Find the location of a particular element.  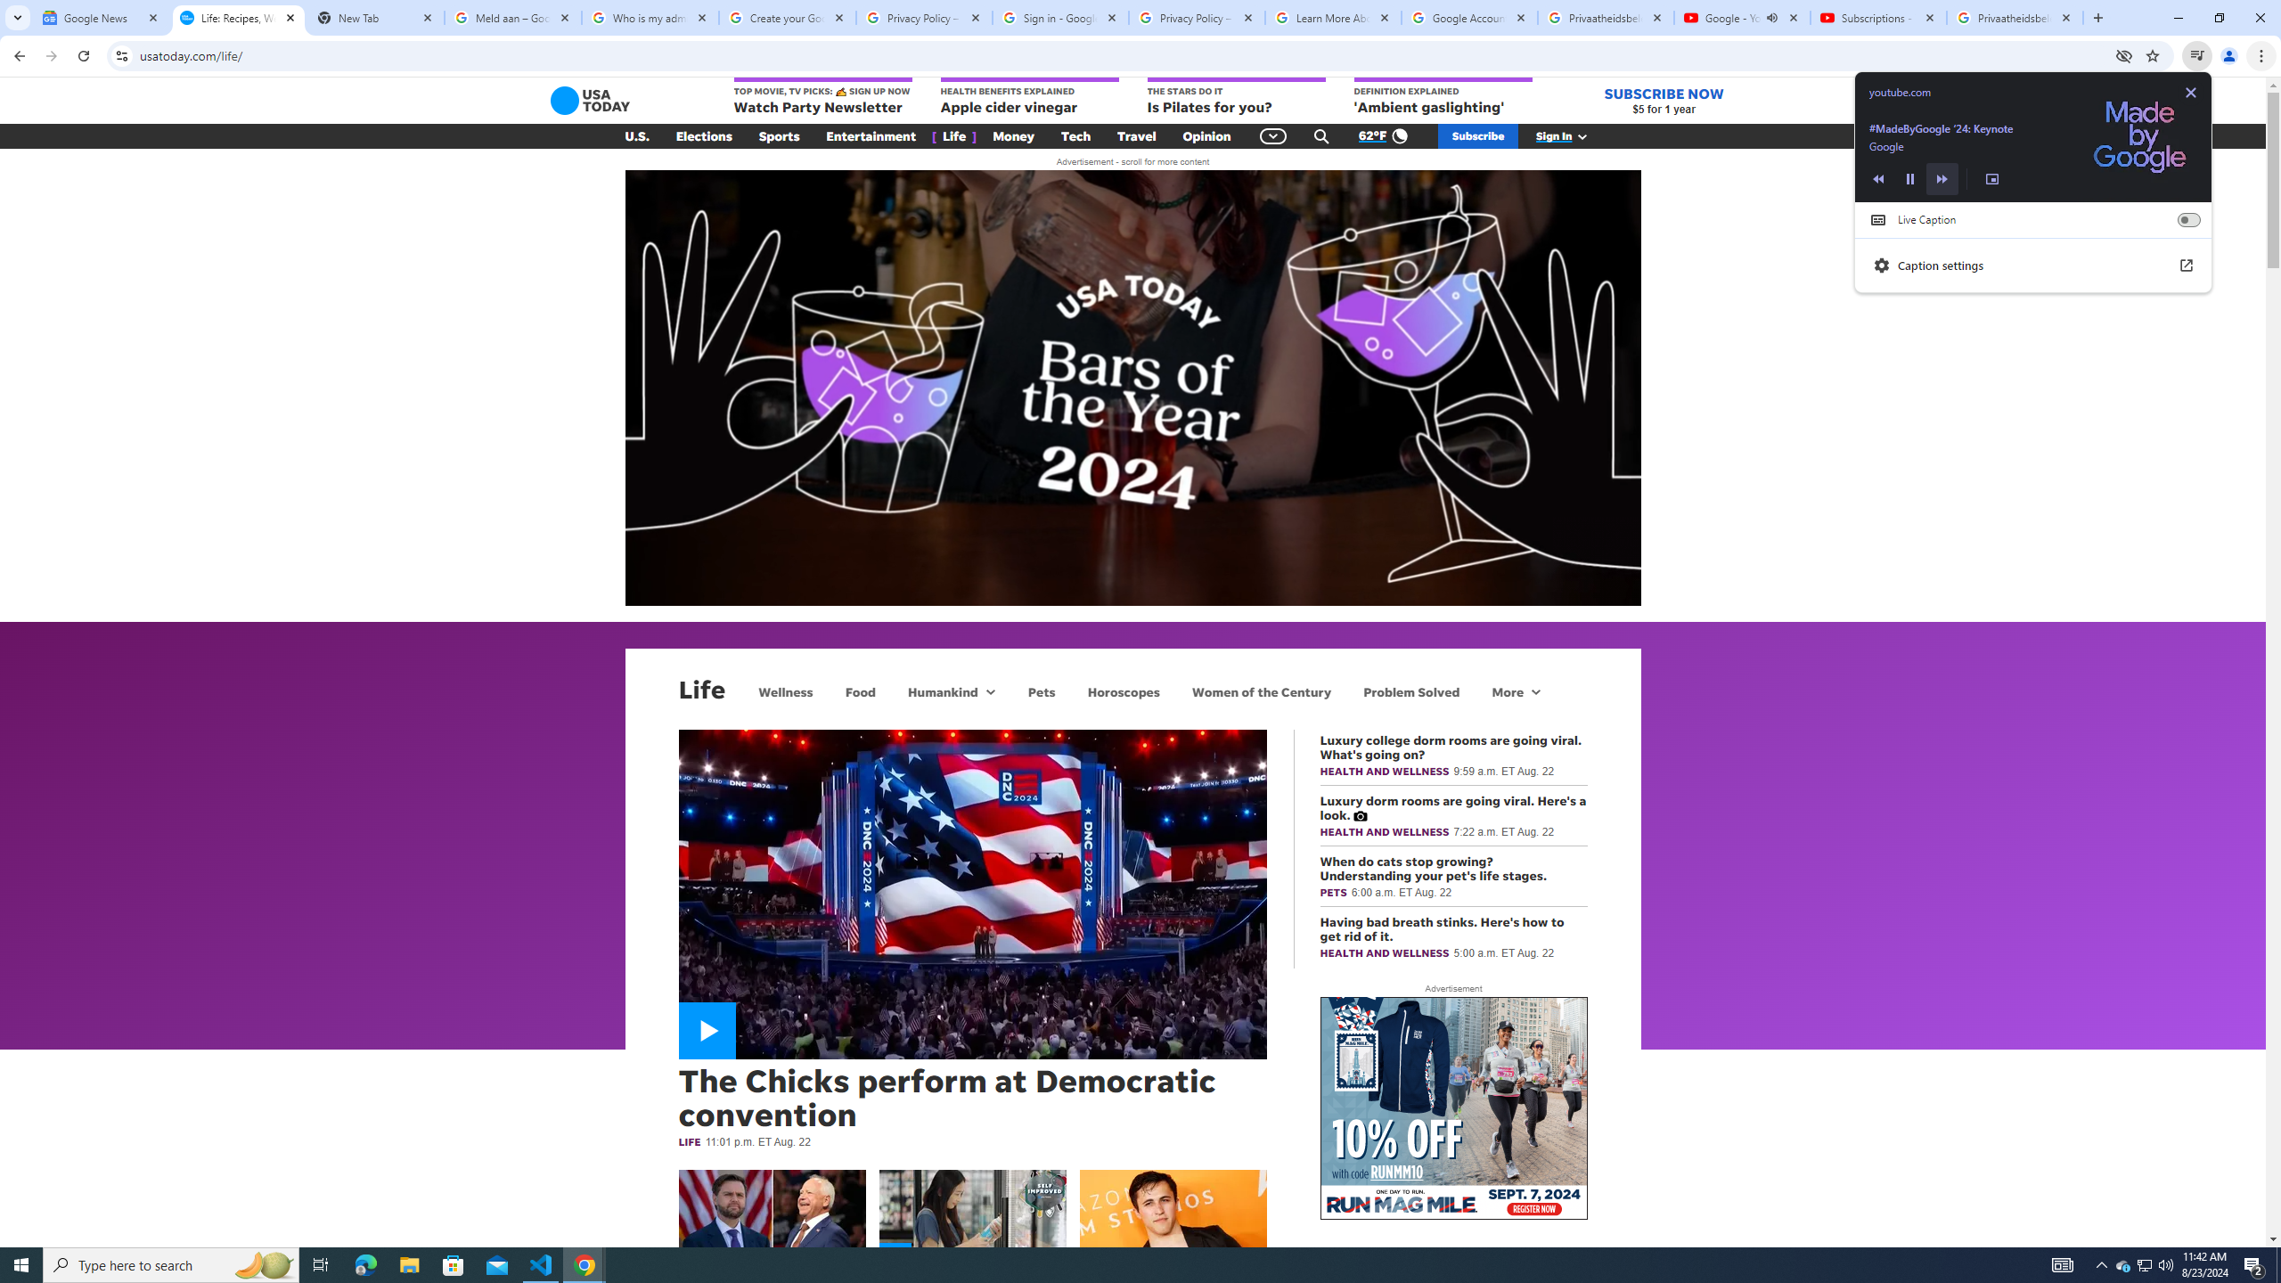

Opinion is located at coordinates (1206, 136).